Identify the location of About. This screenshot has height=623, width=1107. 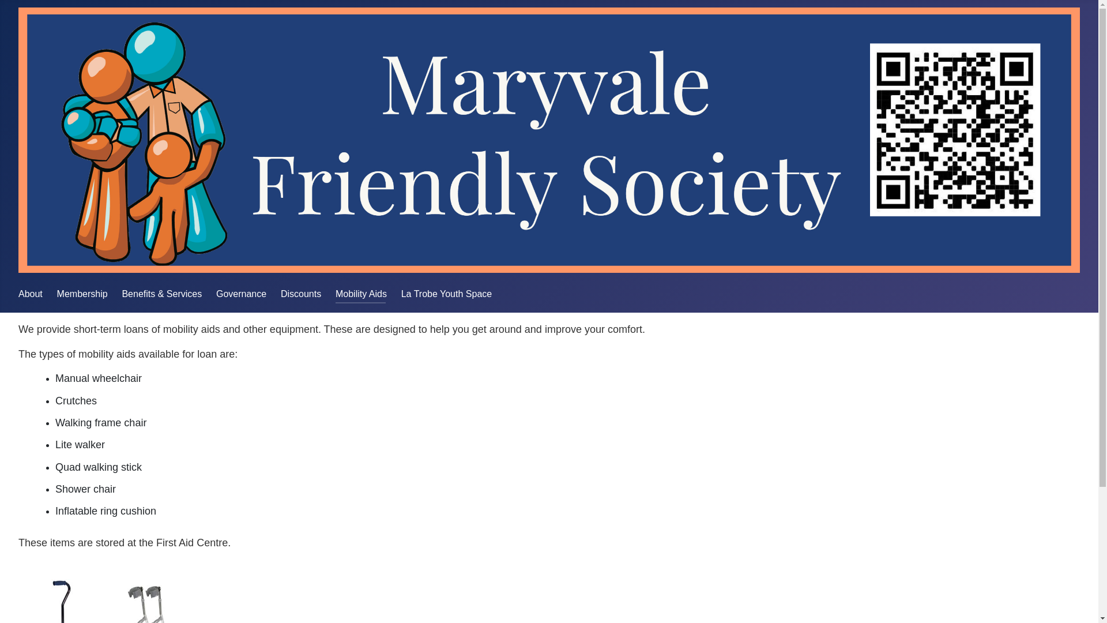
(31, 294).